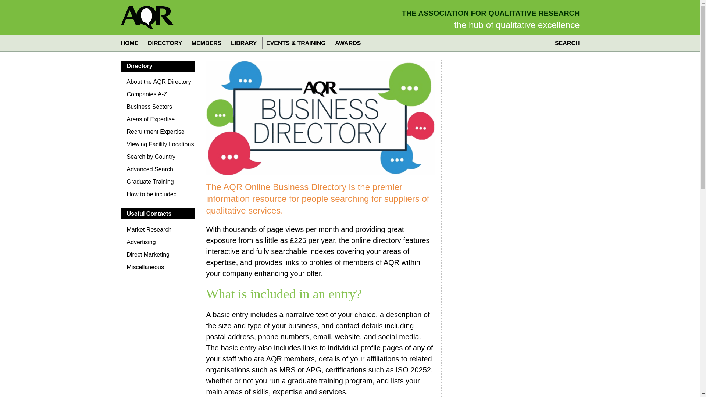 This screenshot has width=706, height=397. What do you see at coordinates (157, 121) in the screenshot?
I see `Areas of Expertise` at bounding box center [157, 121].